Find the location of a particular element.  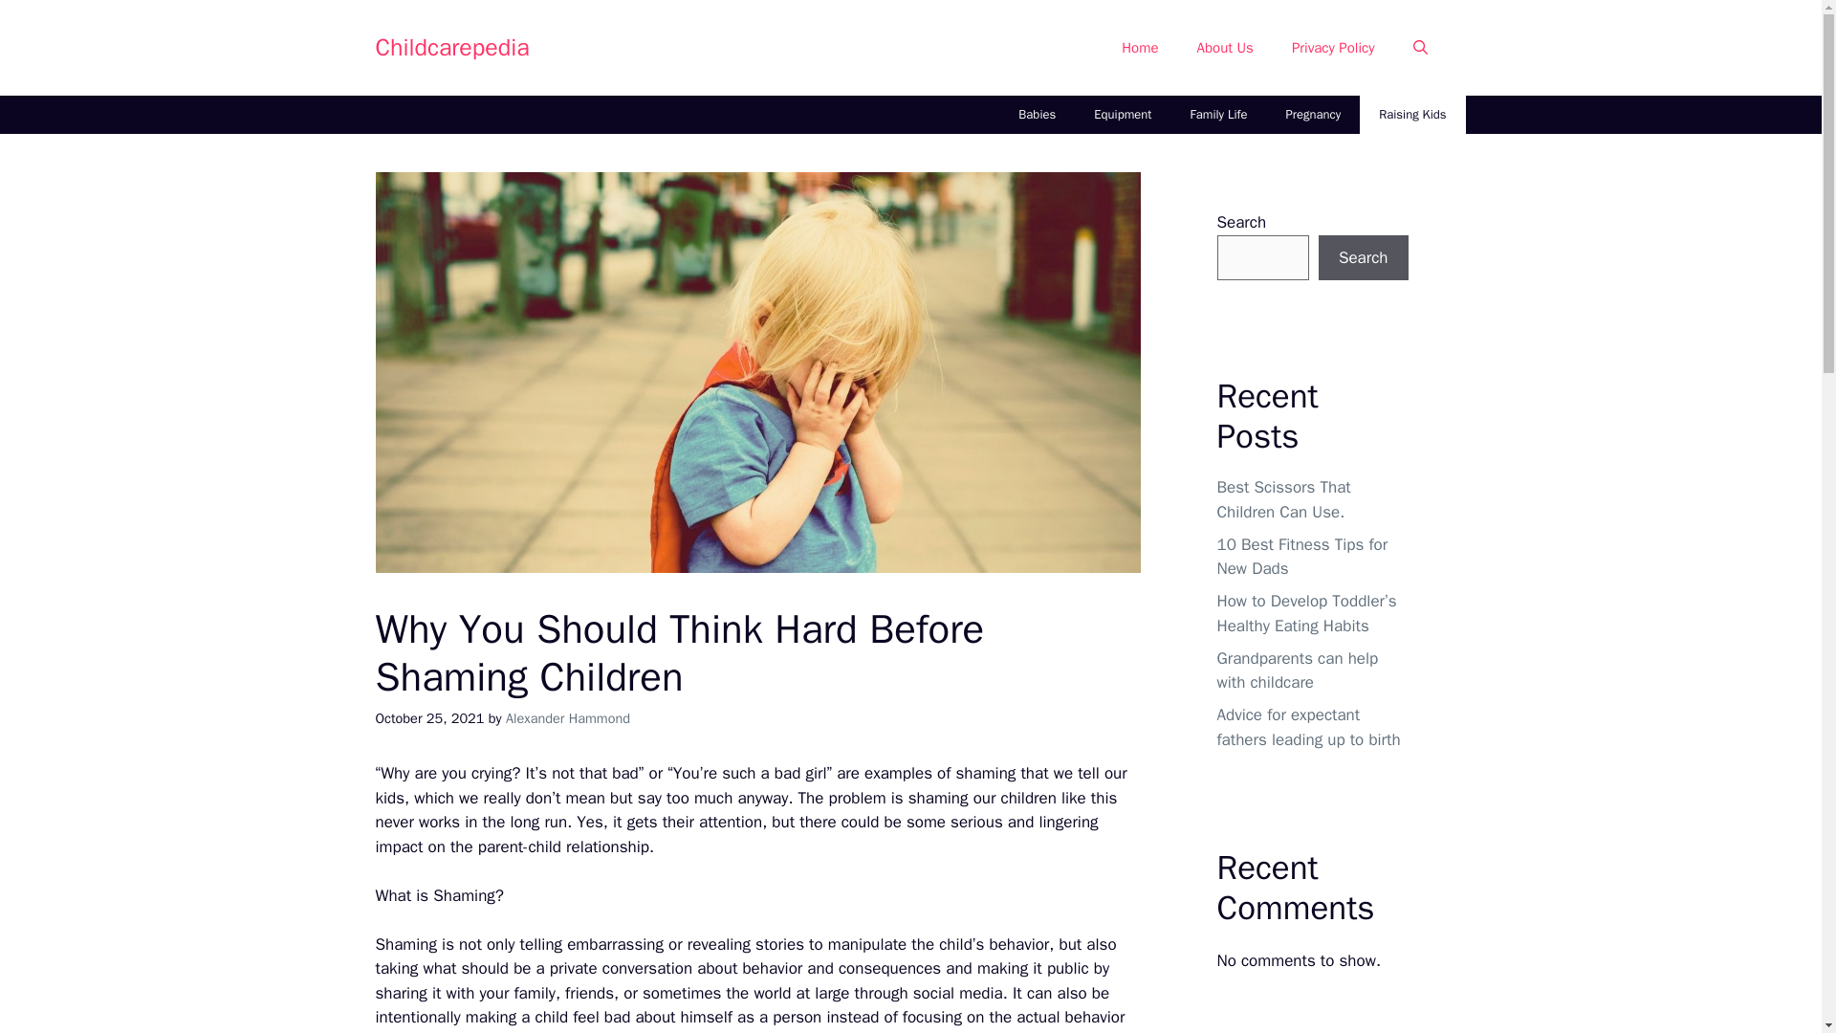

Family Life is located at coordinates (1218, 115).